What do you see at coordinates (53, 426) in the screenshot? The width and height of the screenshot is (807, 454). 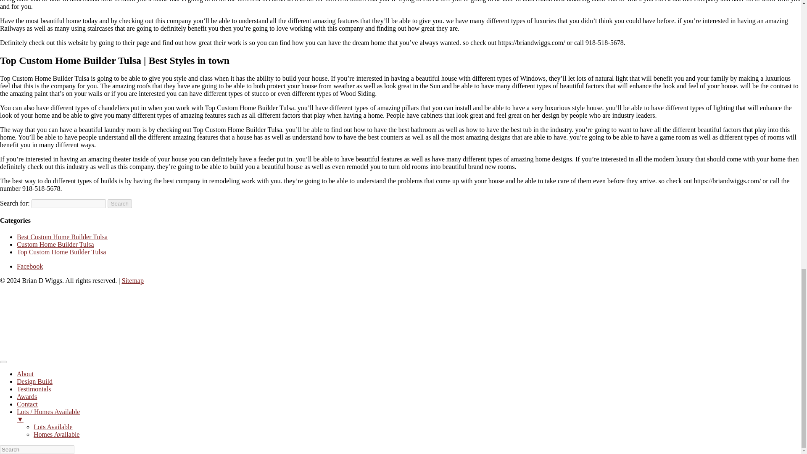 I see `Lots Available` at bounding box center [53, 426].